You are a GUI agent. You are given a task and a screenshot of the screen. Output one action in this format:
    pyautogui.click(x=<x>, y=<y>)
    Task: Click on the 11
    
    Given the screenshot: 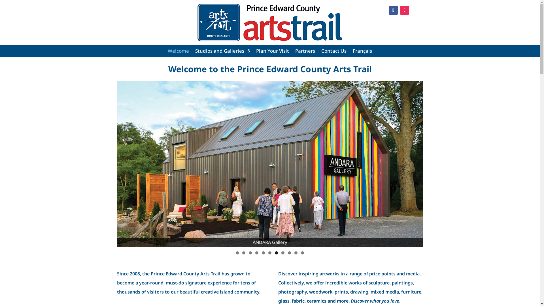 What is the action you would take?
    pyautogui.click(x=303, y=253)
    